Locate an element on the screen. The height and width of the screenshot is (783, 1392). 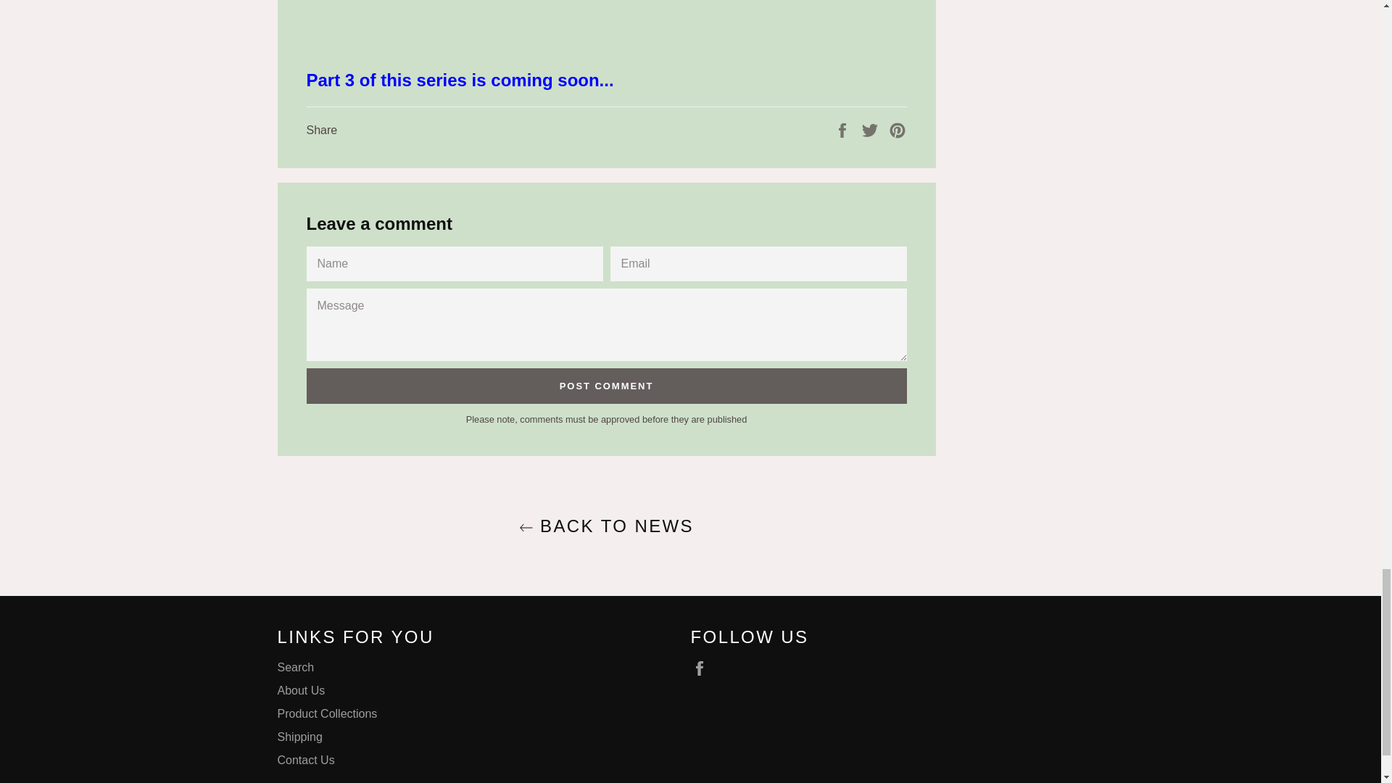
Pin on Pinterest is located at coordinates (898, 129).